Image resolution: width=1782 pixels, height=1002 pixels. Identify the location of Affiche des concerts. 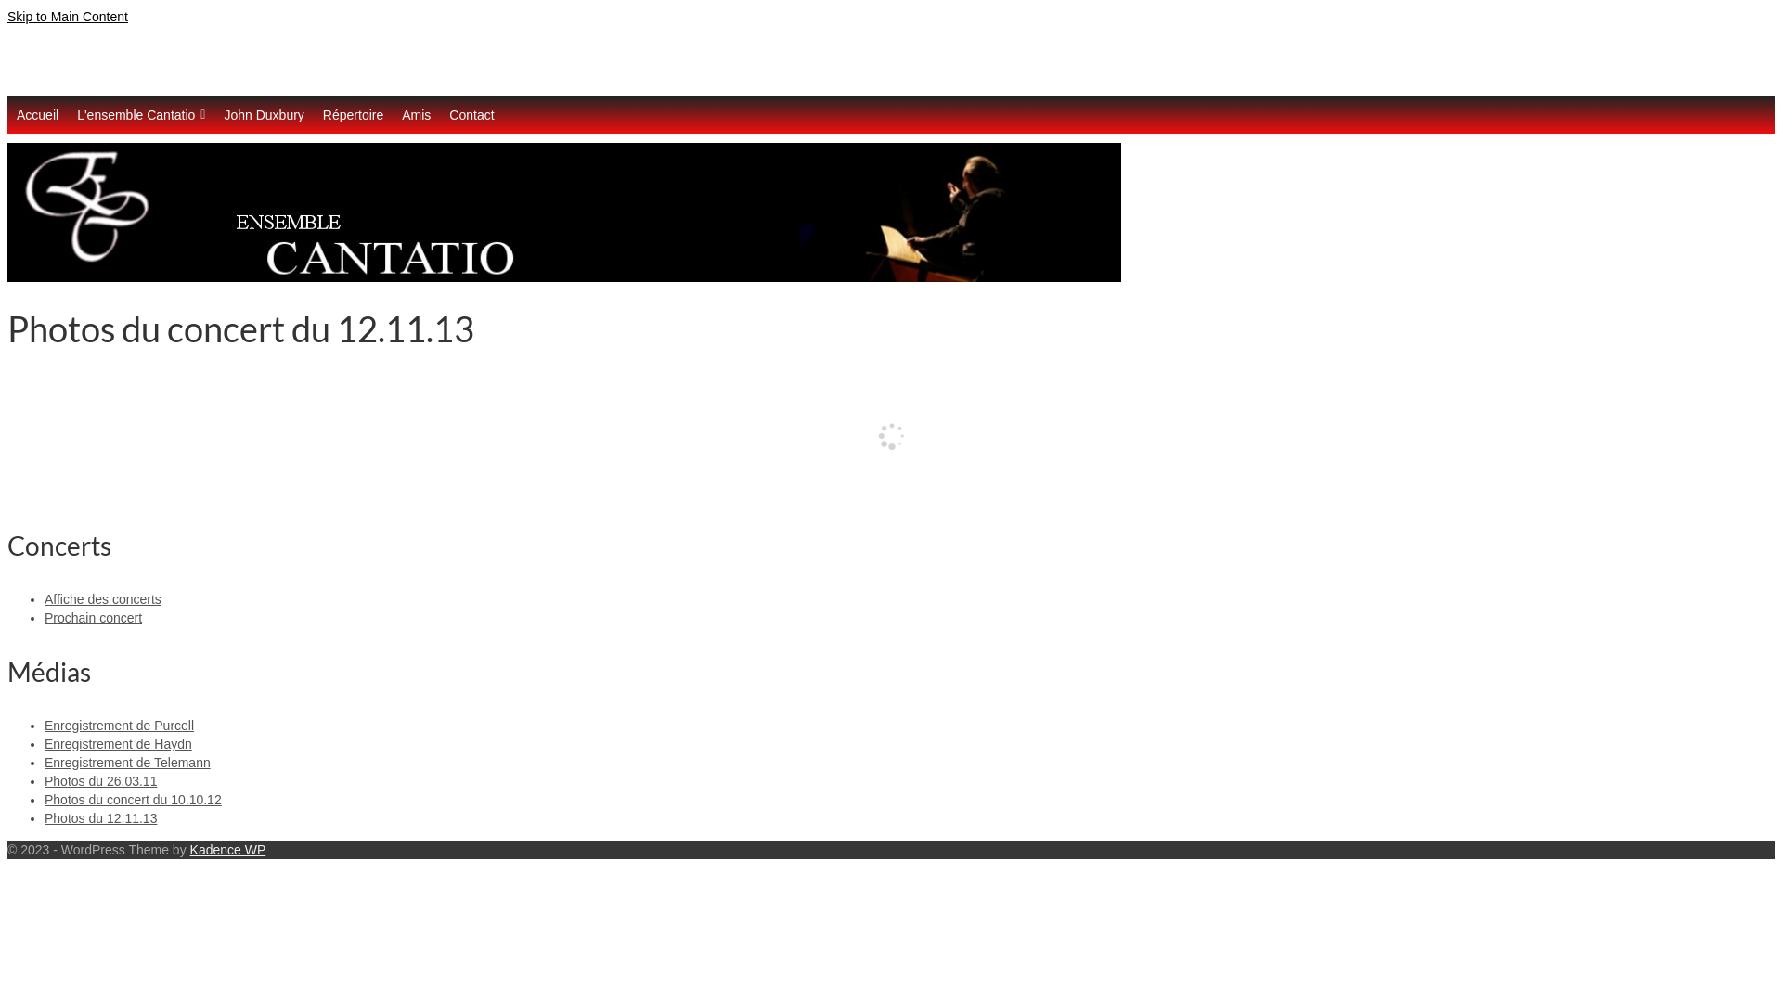
(103, 599).